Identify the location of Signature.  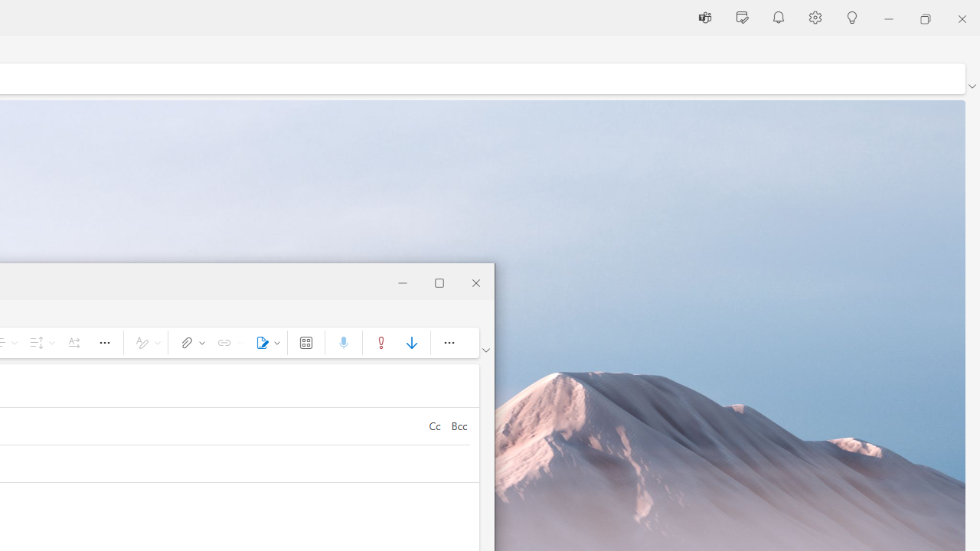
(265, 343).